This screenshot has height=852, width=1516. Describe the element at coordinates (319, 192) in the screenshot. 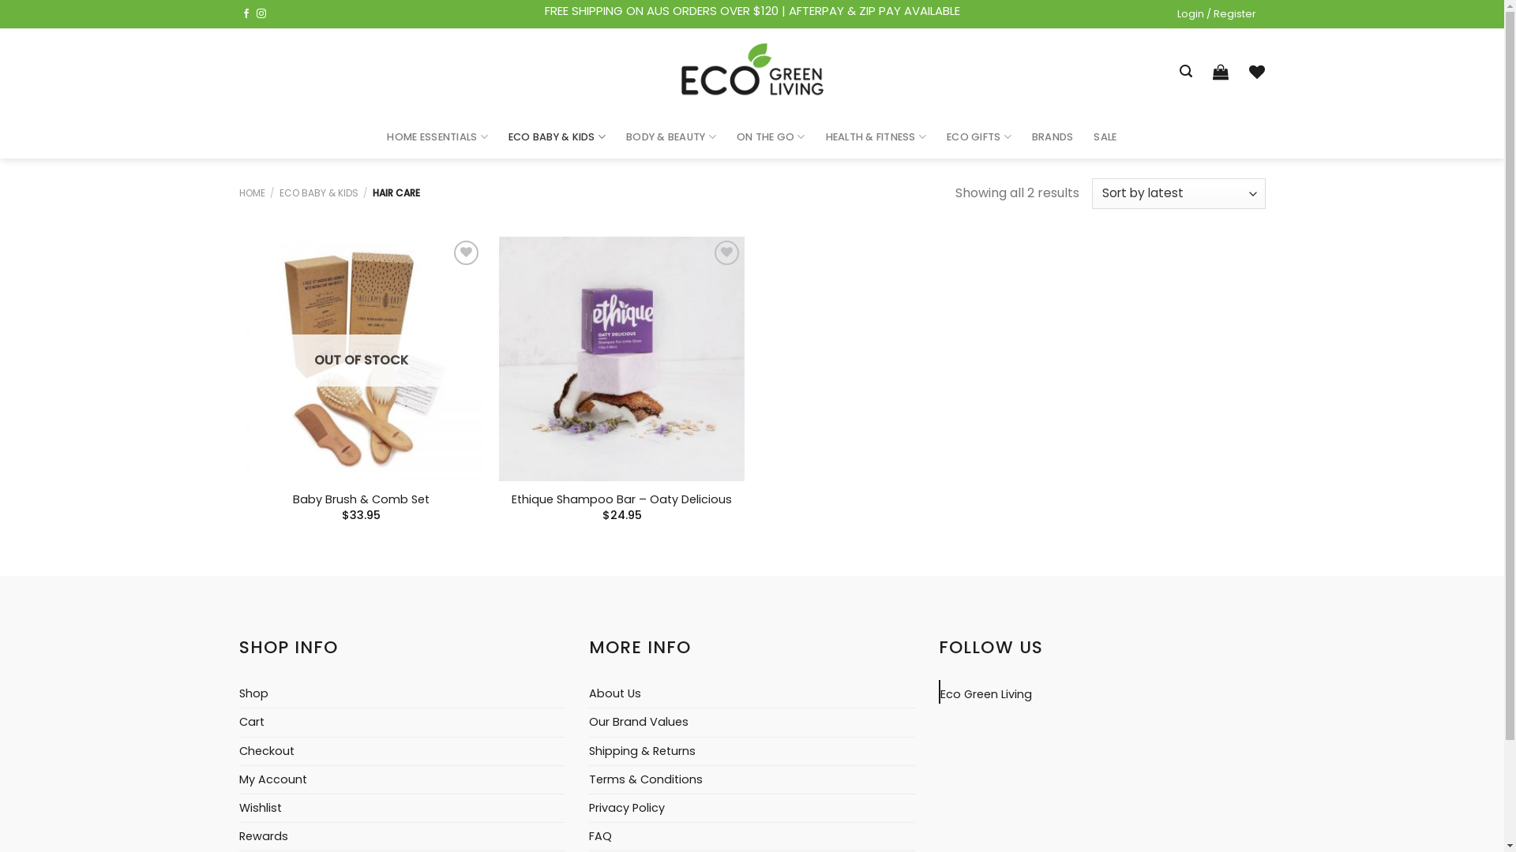

I see `ECO BABY & KIDS` at that location.